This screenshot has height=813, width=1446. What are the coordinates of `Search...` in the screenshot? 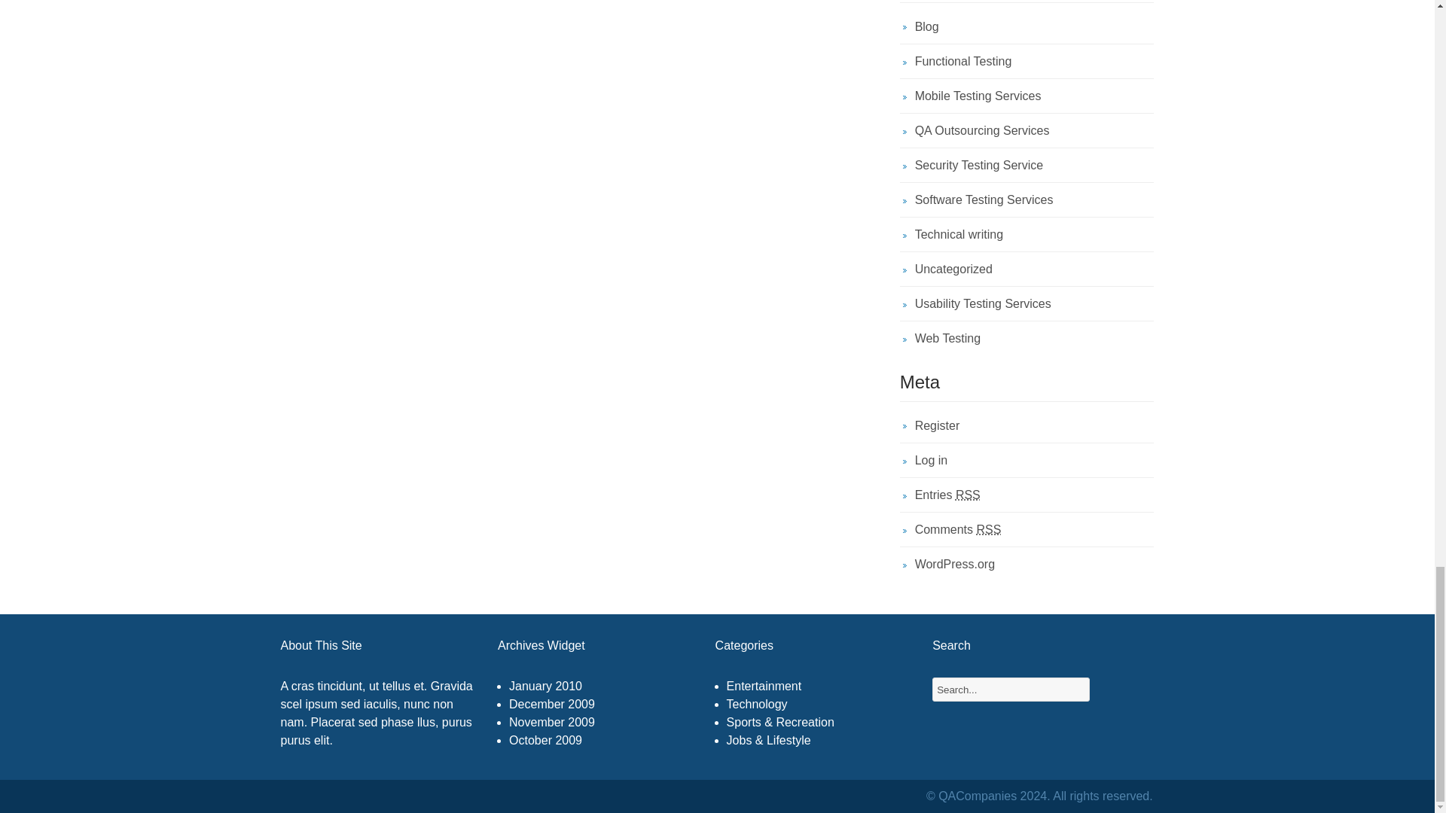 It's located at (1115, 690).